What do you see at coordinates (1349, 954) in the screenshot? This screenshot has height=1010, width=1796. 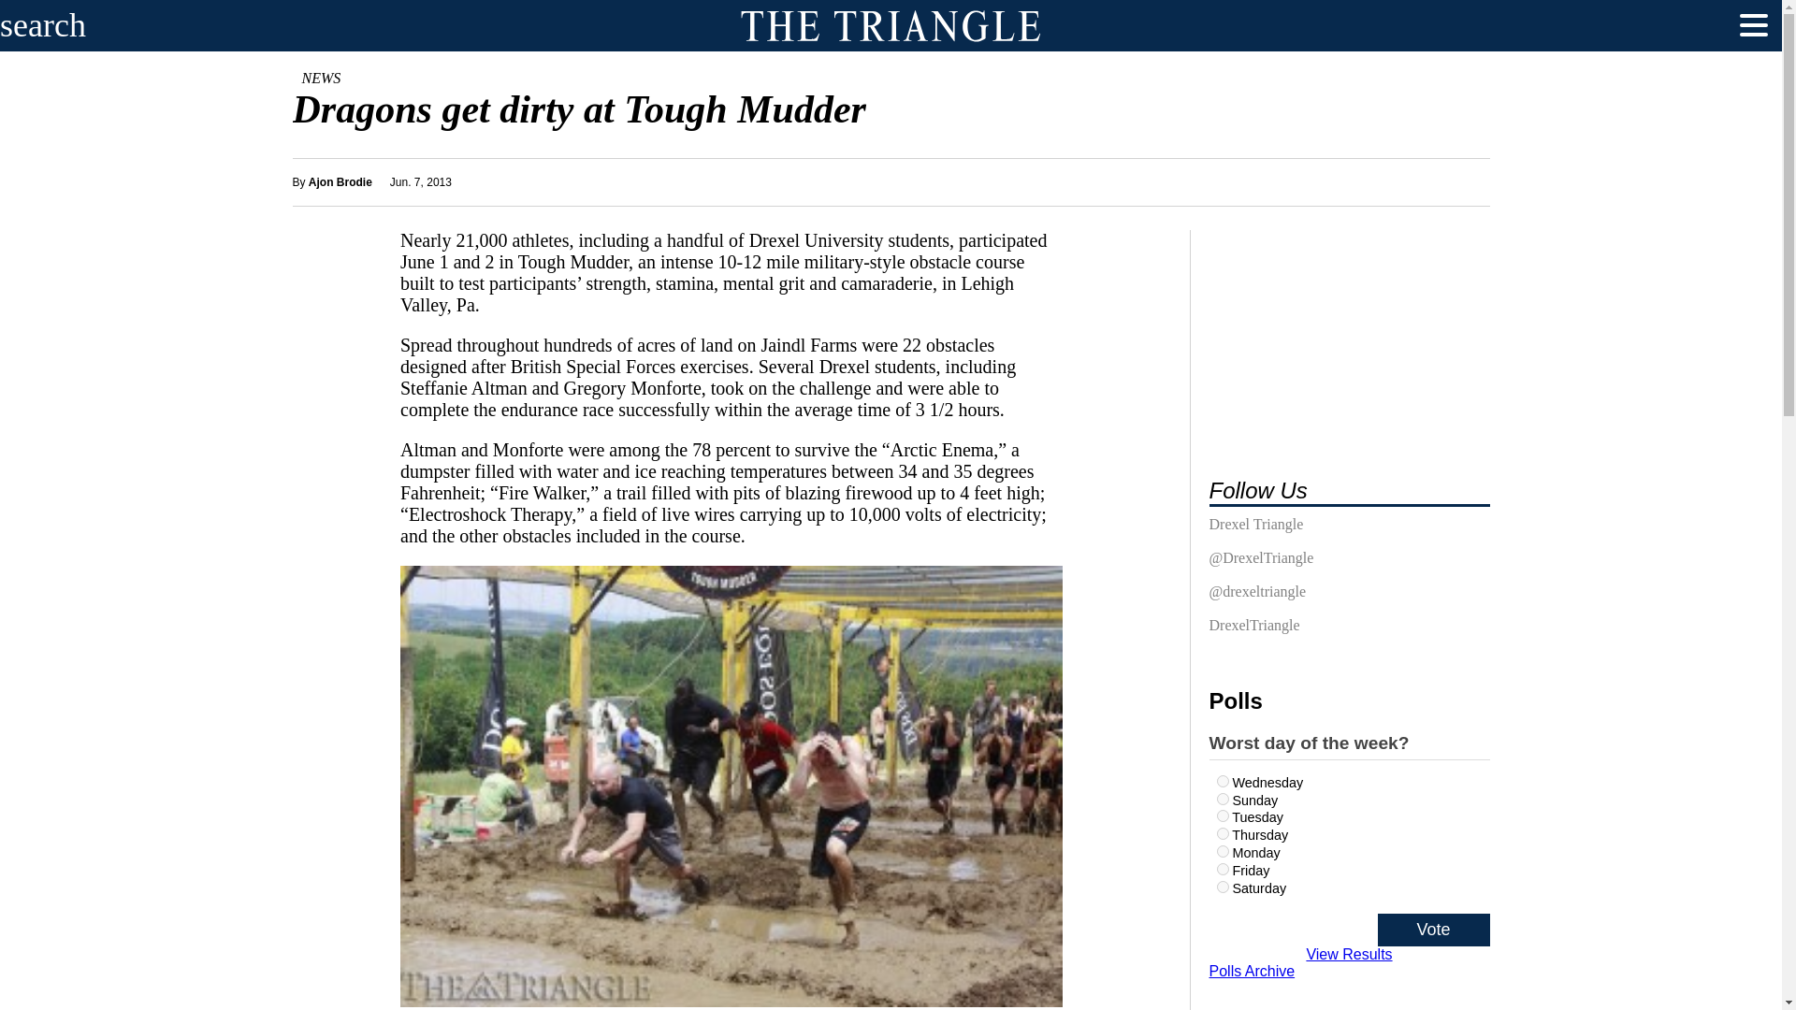 I see `View Results` at bounding box center [1349, 954].